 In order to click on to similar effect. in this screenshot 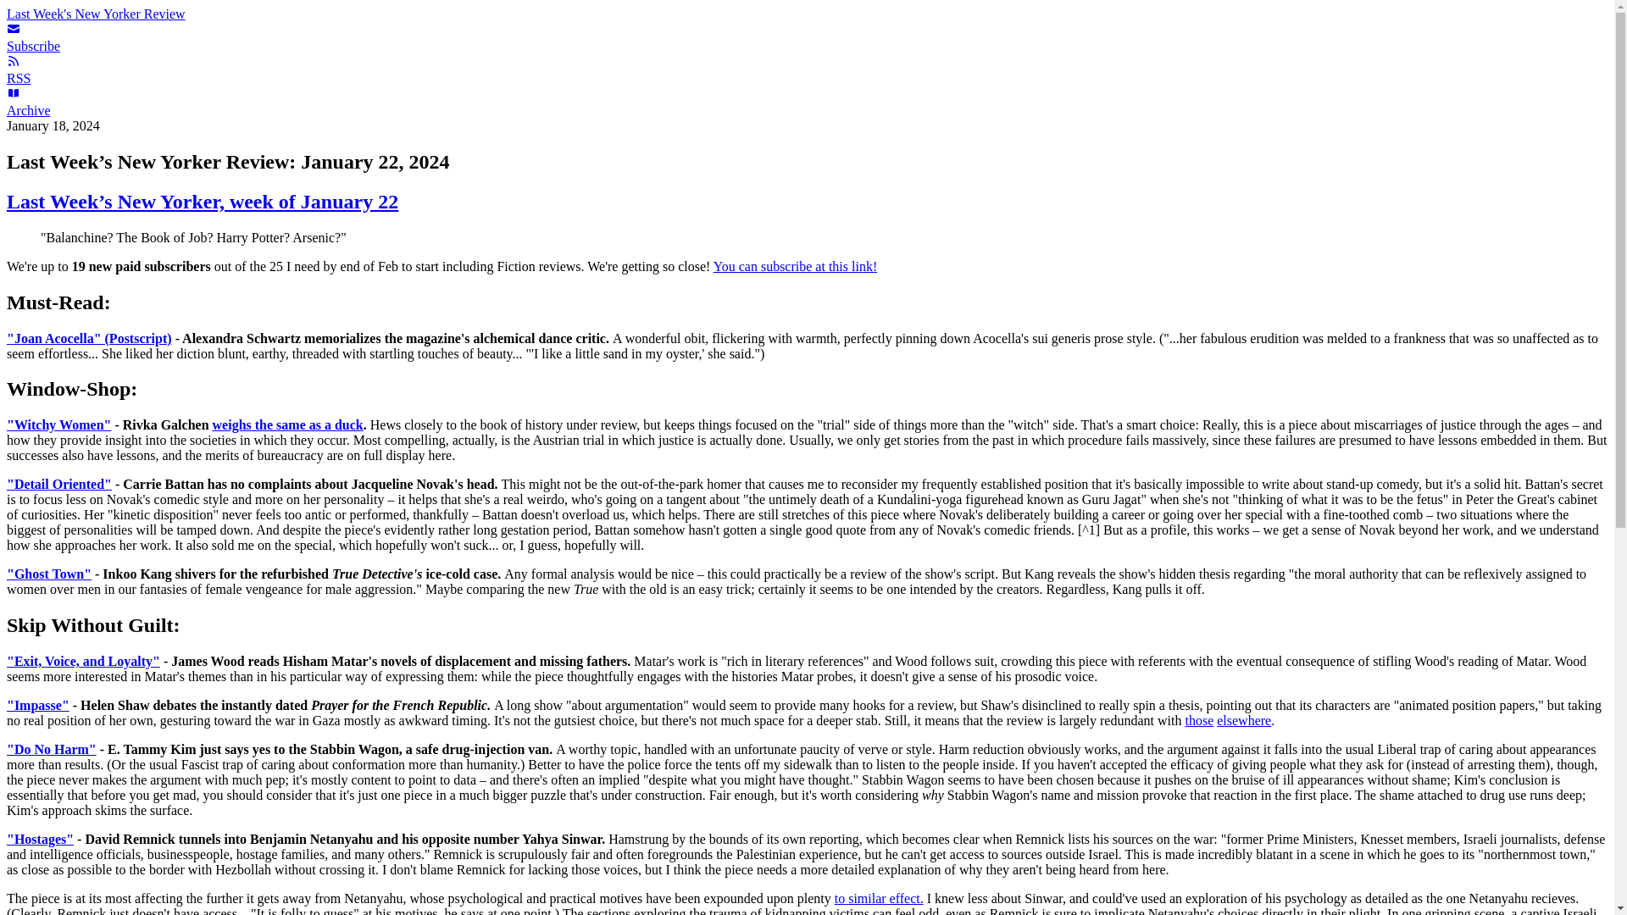, I will do `click(879, 898)`.